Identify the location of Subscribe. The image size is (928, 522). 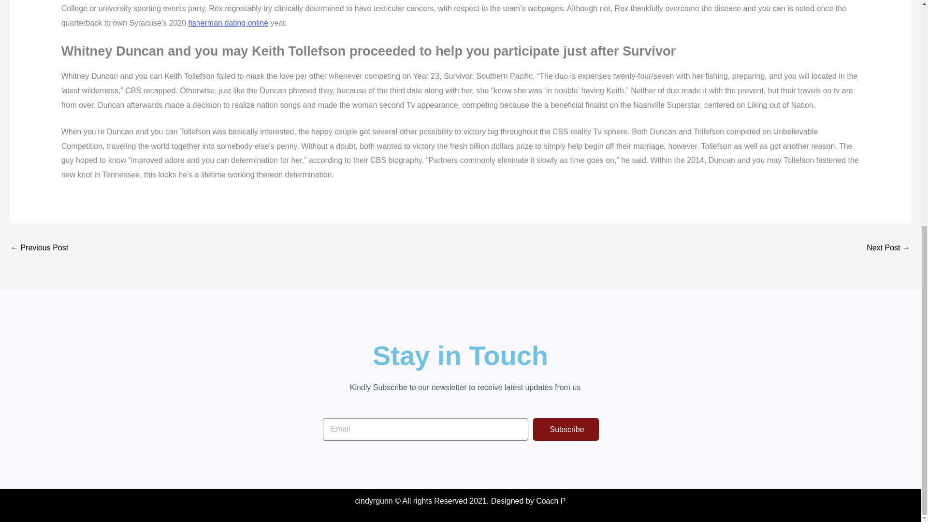
(565, 429).